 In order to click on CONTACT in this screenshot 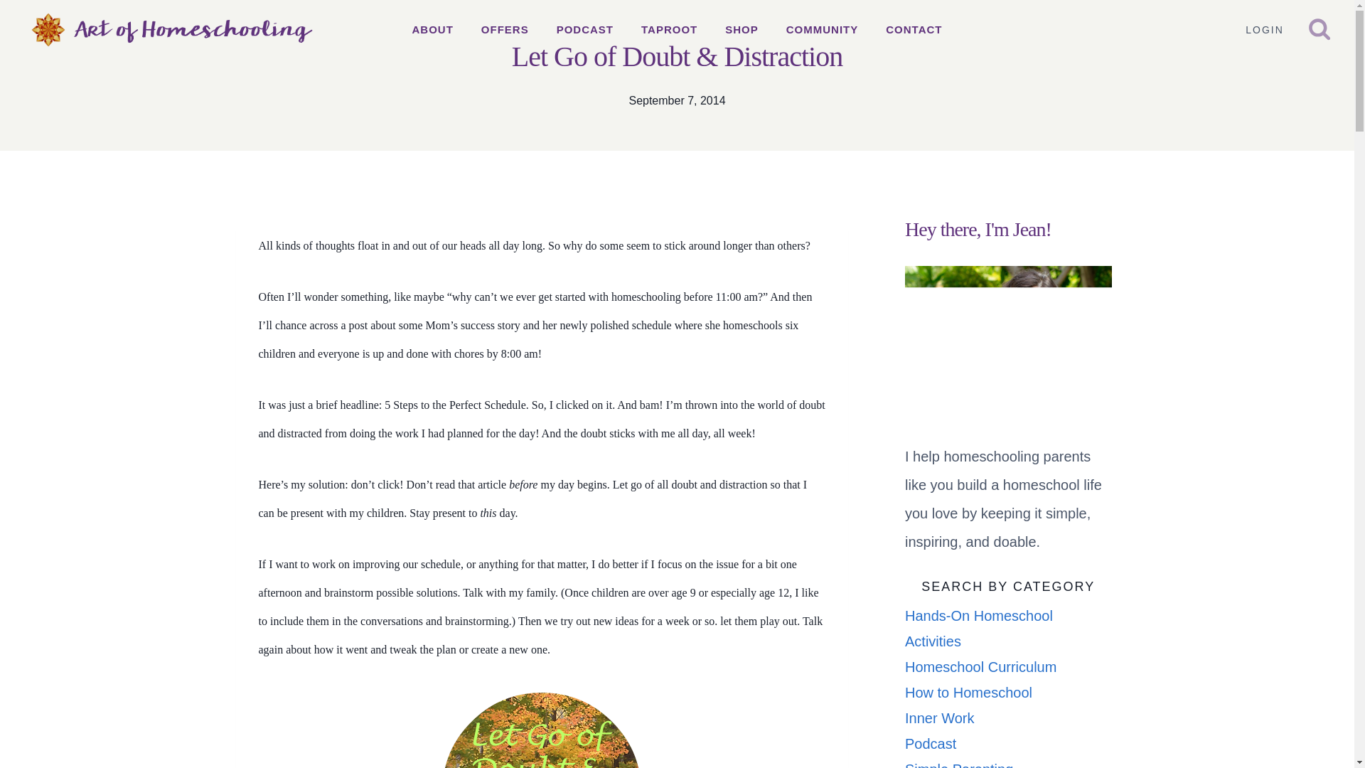, I will do `click(914, 30)`.